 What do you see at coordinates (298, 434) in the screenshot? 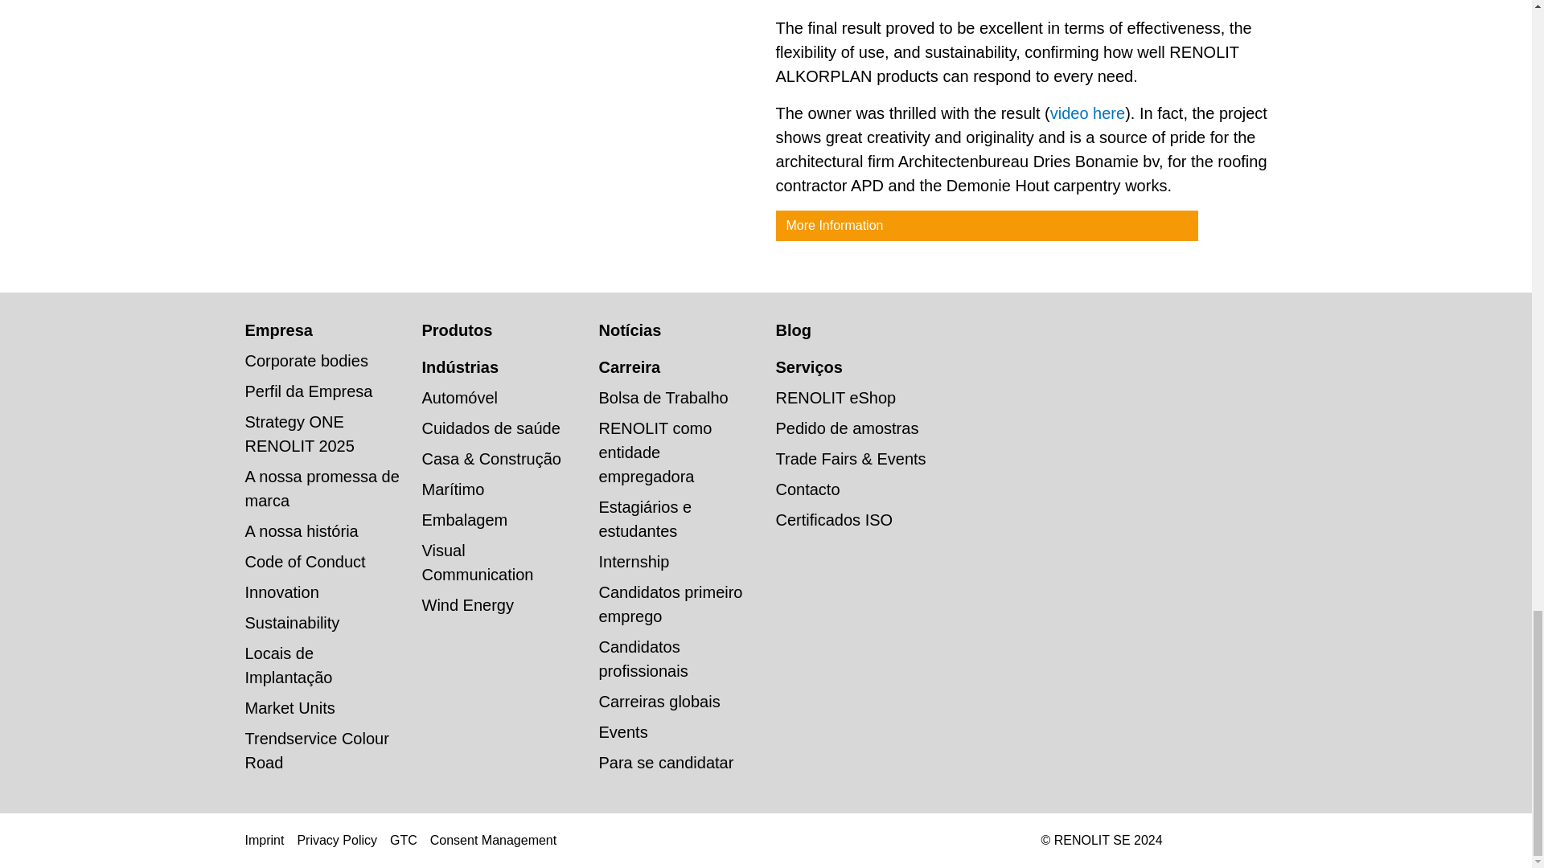
I see `Strategy ONE RENOLIT 2025` at bounding box center [298, 434].